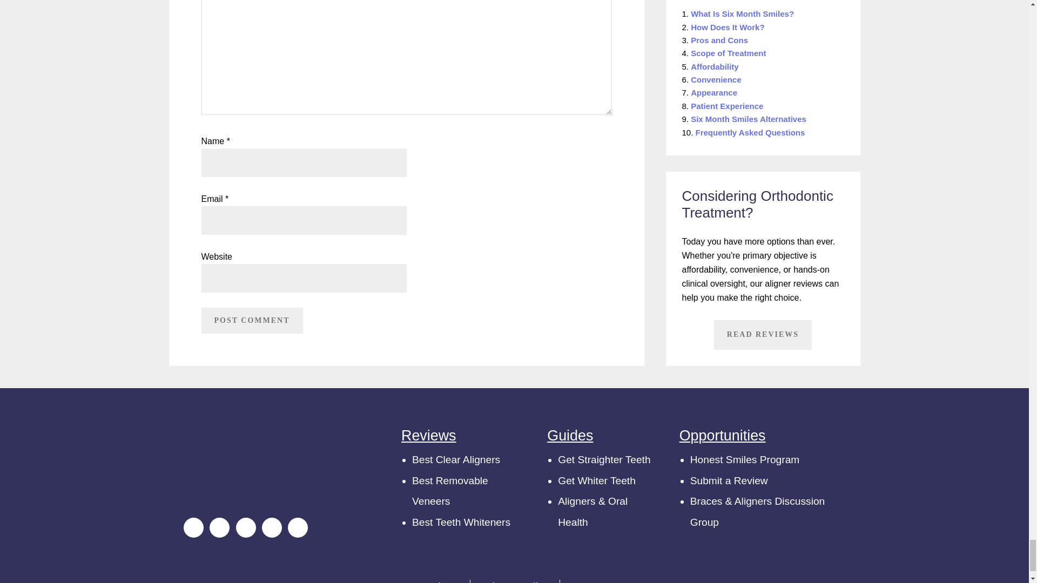 This screenshot has height=583, width=1037. Describe the element at coordinates (461, 521) in the screenshot. I see `Best Teeth Whiteners` at that location.